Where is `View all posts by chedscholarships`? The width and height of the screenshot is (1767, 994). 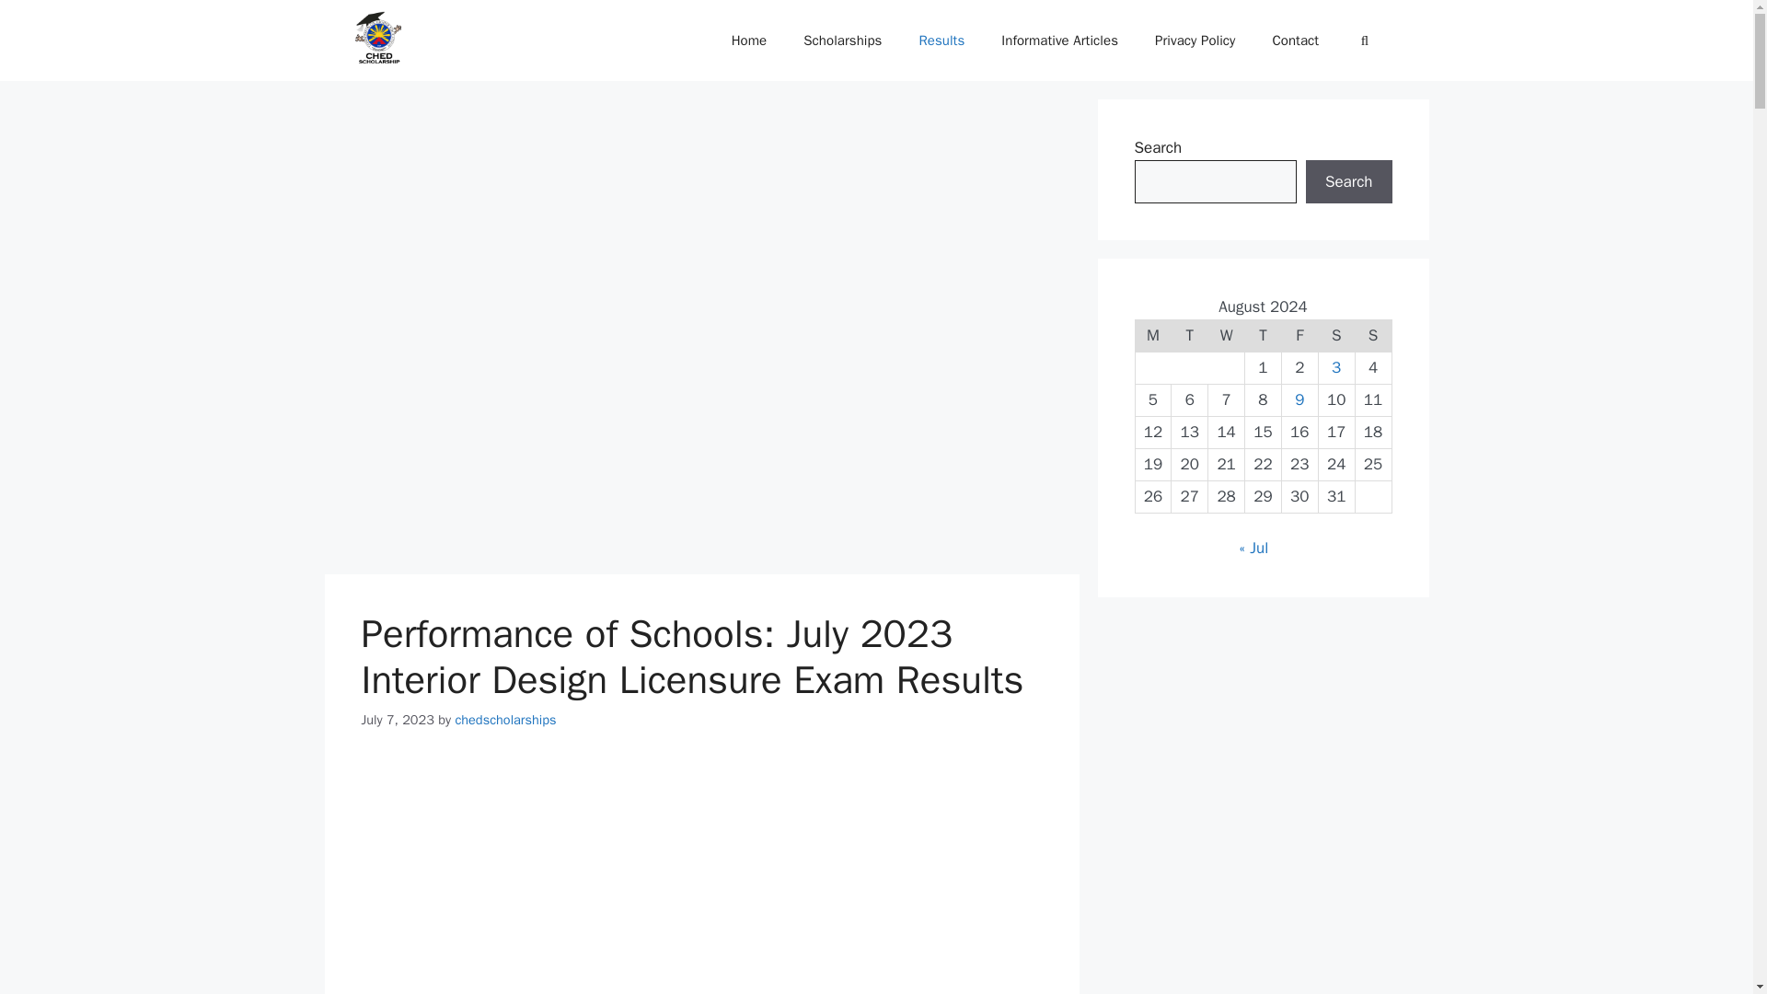
View all posts by chedscholarships is located at coordinates (504, 718).